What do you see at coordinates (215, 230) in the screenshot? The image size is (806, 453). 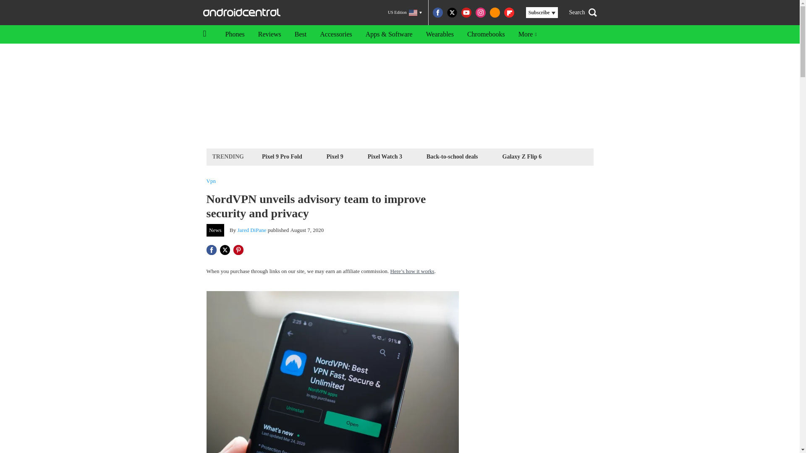 I see `News` at bounding box center [215, 230].